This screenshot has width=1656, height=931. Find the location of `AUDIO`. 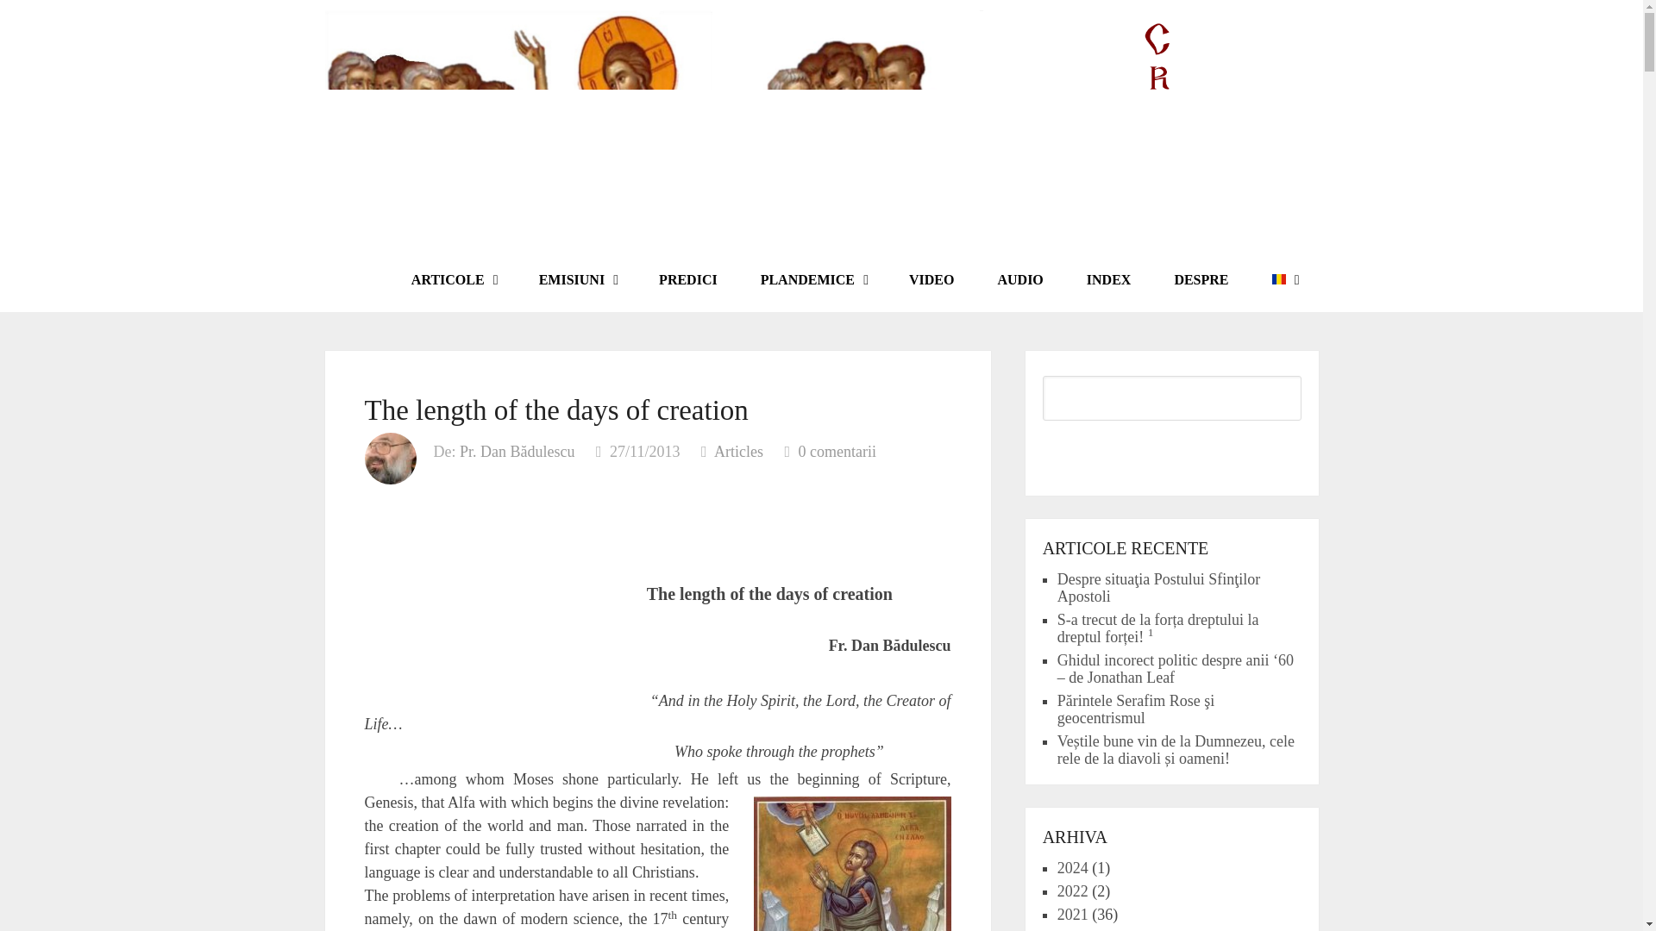

AUDIO is located at coordinates (1019, 279).